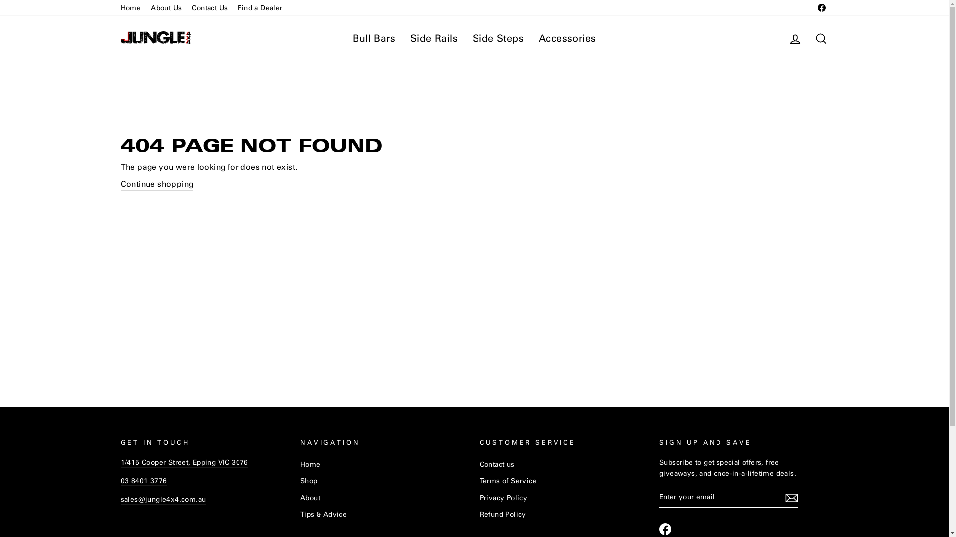  Describe the element at coordinates (434, 38) in the screenshot. I see `Side Rails` at that location.